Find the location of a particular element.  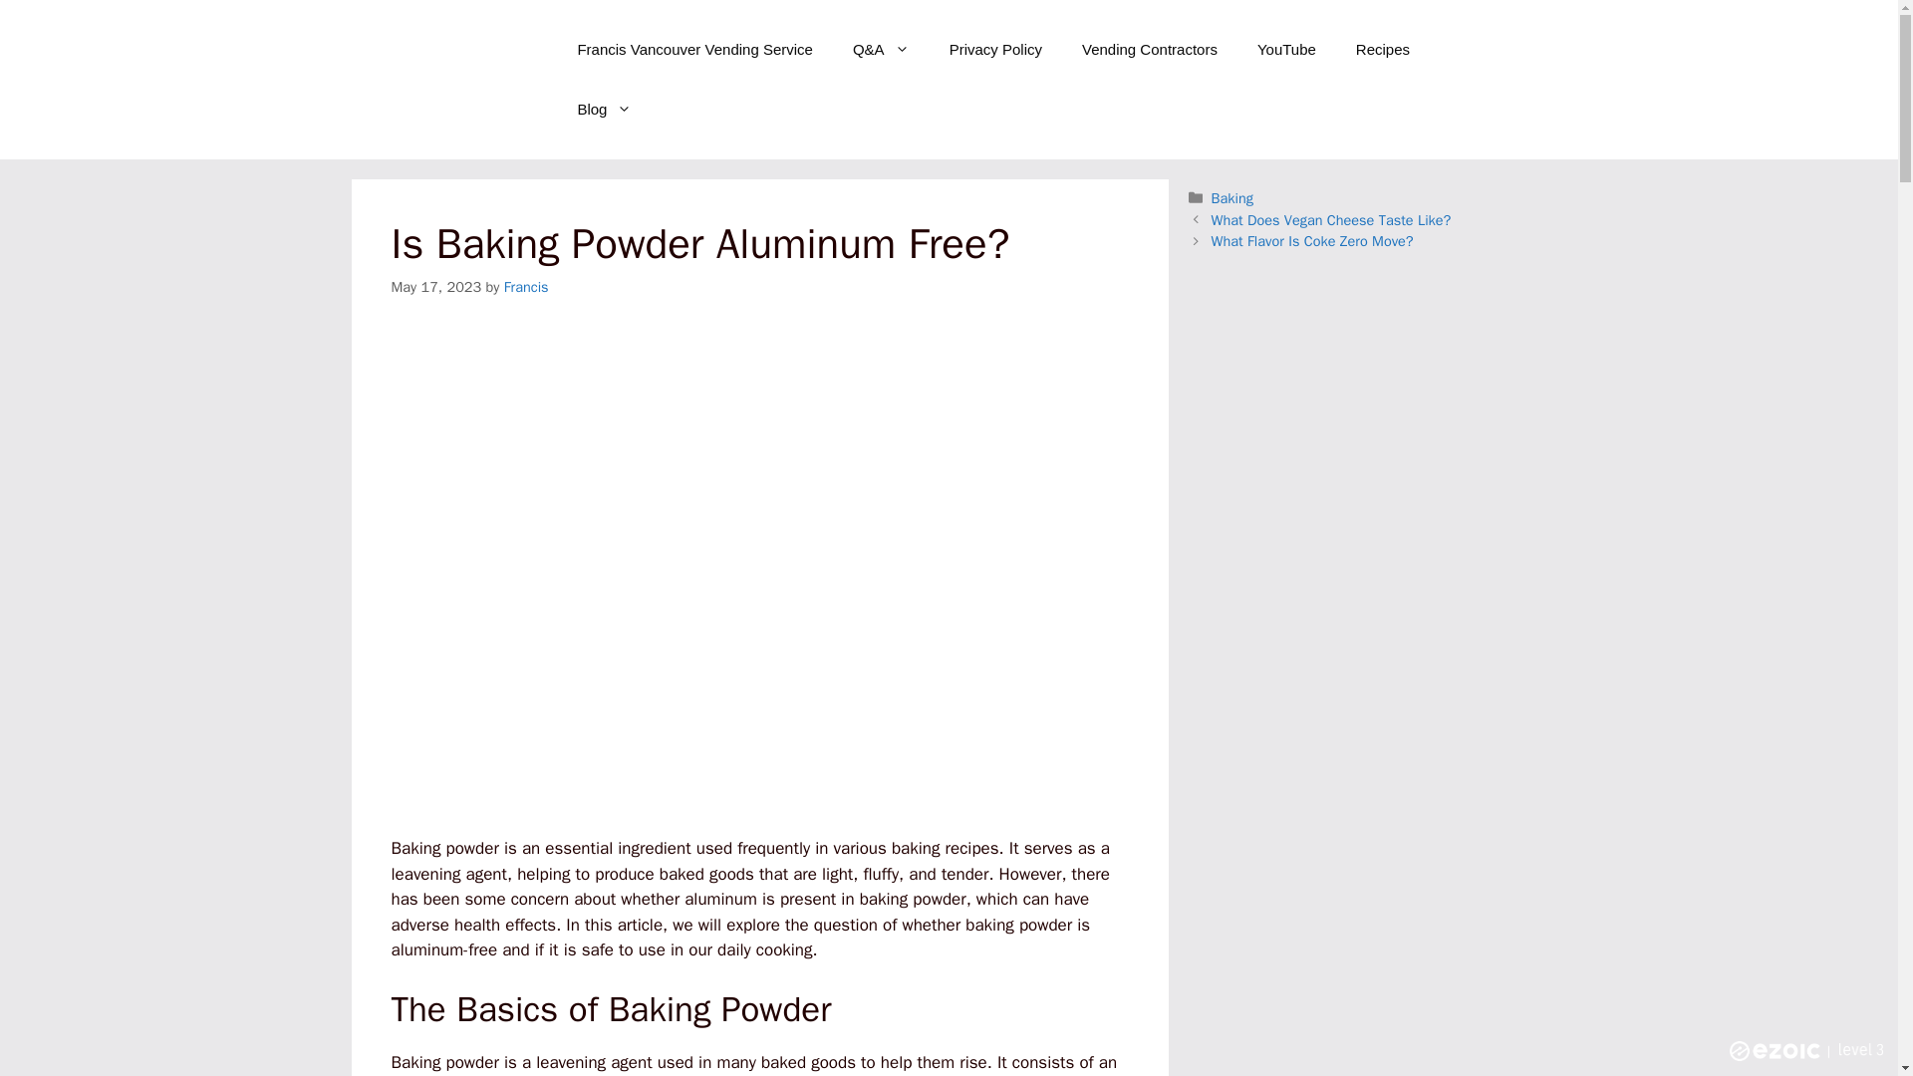

What Does Vegan Cheese Taste Like? is located at coordinates (1331, 219).